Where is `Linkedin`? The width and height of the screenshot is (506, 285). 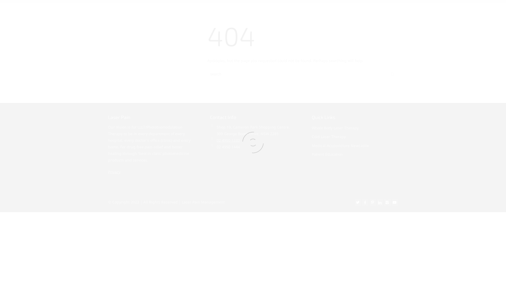
Linkedin is located at coordinates (380, 202).